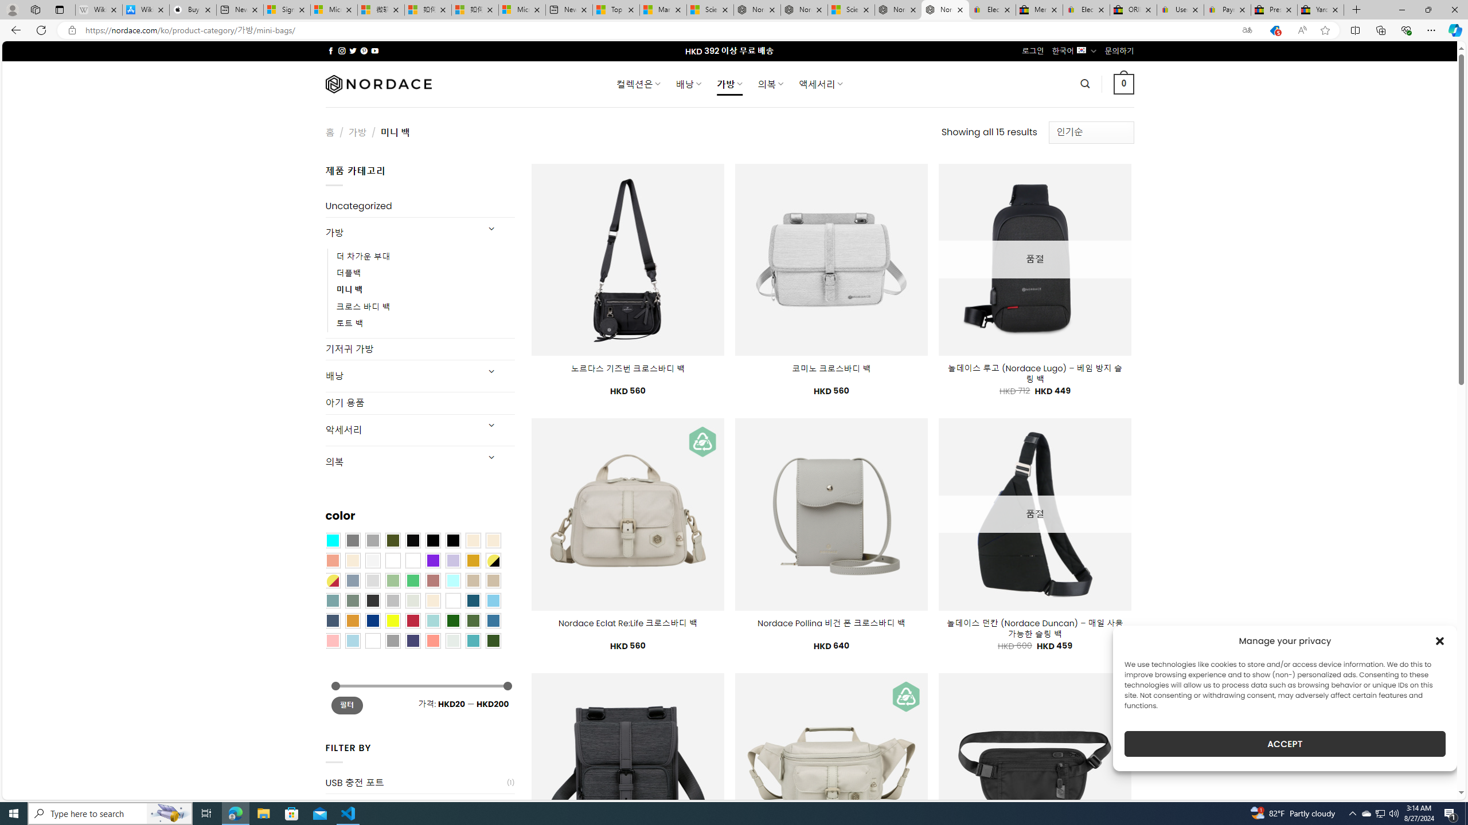 The height and width of the screenshot is (825, 1468). Describe the element at coordinates (412, 560) in the screenshot. I see `Kelp` at that location.